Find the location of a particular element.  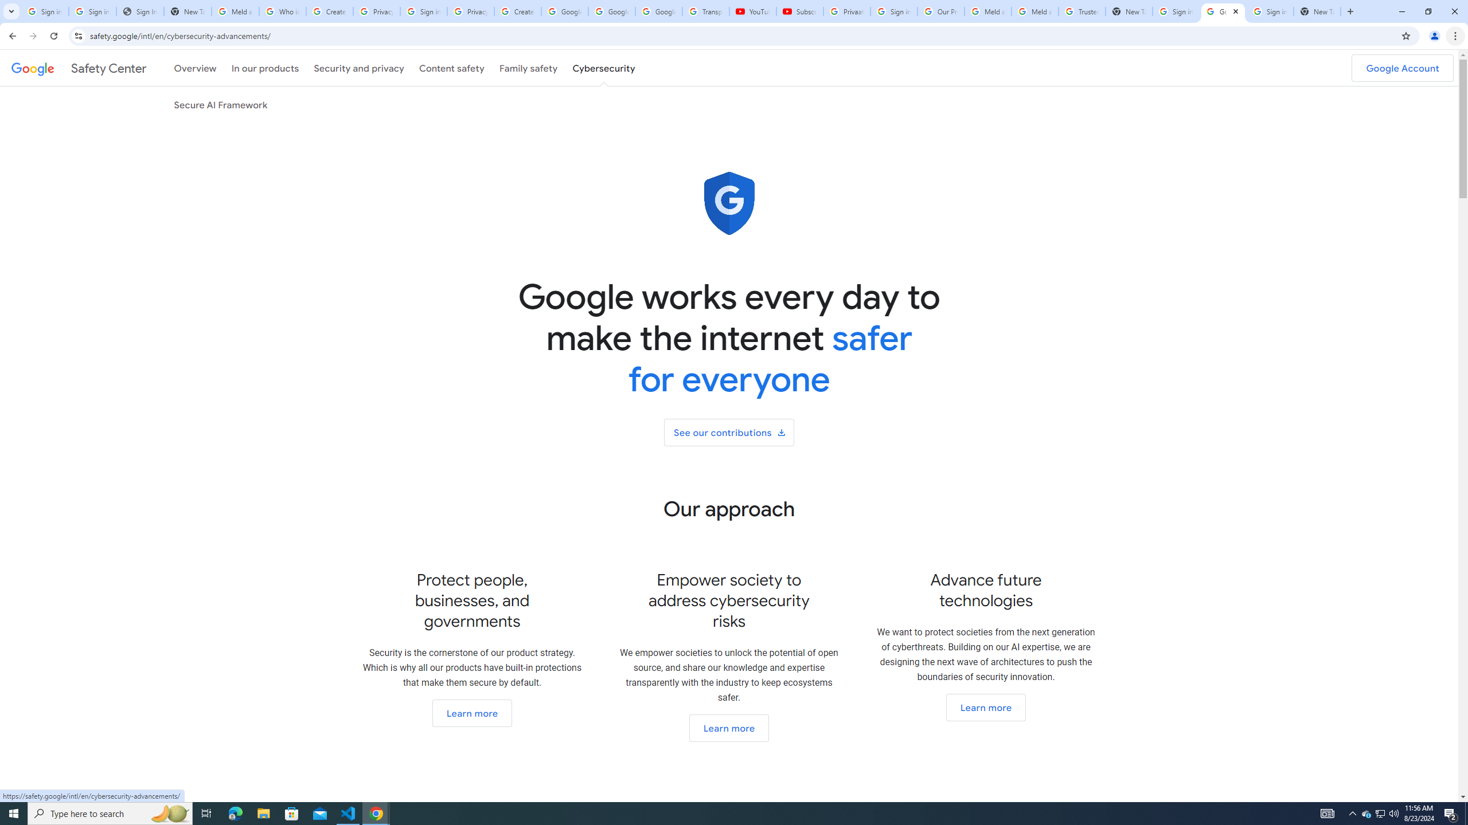

Google Account is located at coordinates (1403, 68).